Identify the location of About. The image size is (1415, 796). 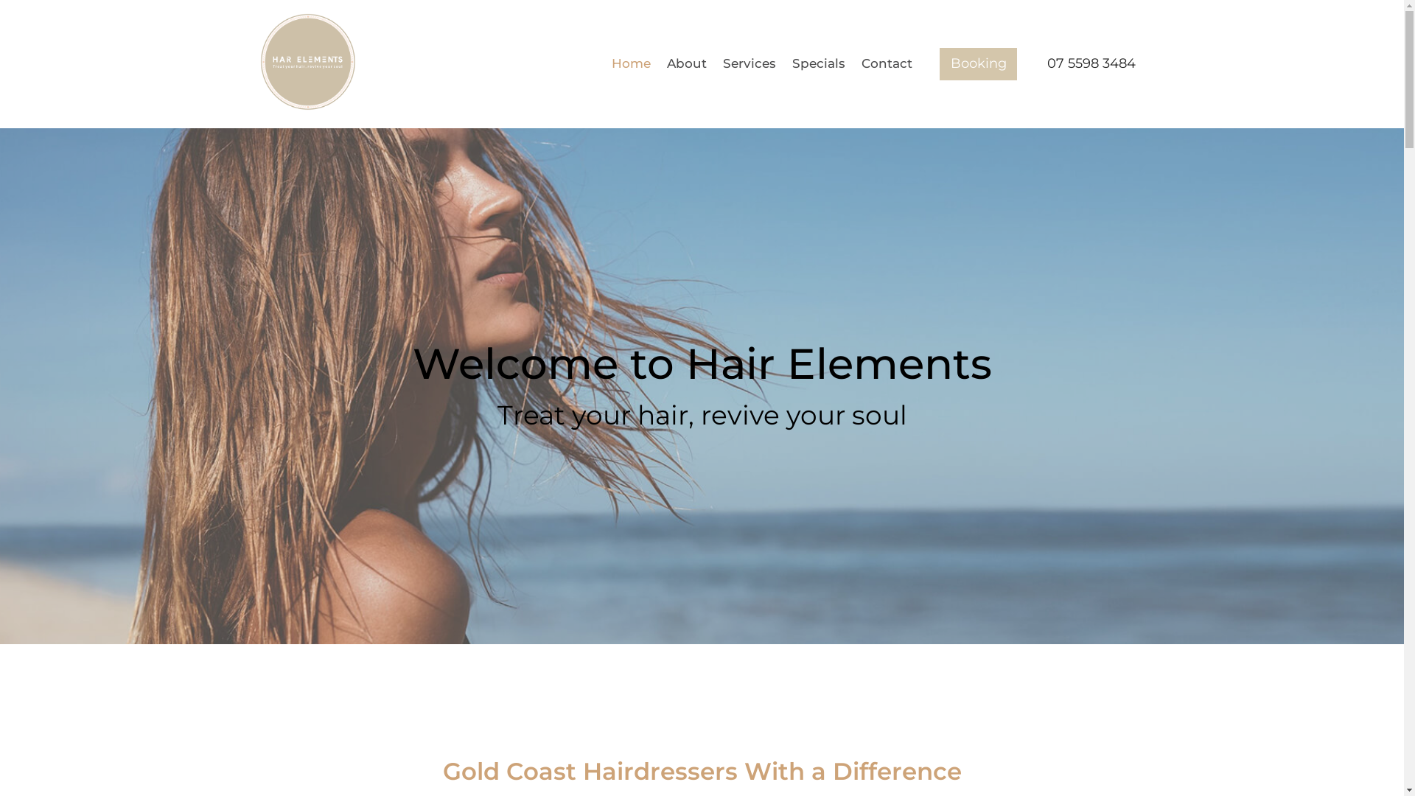
(687, 64).